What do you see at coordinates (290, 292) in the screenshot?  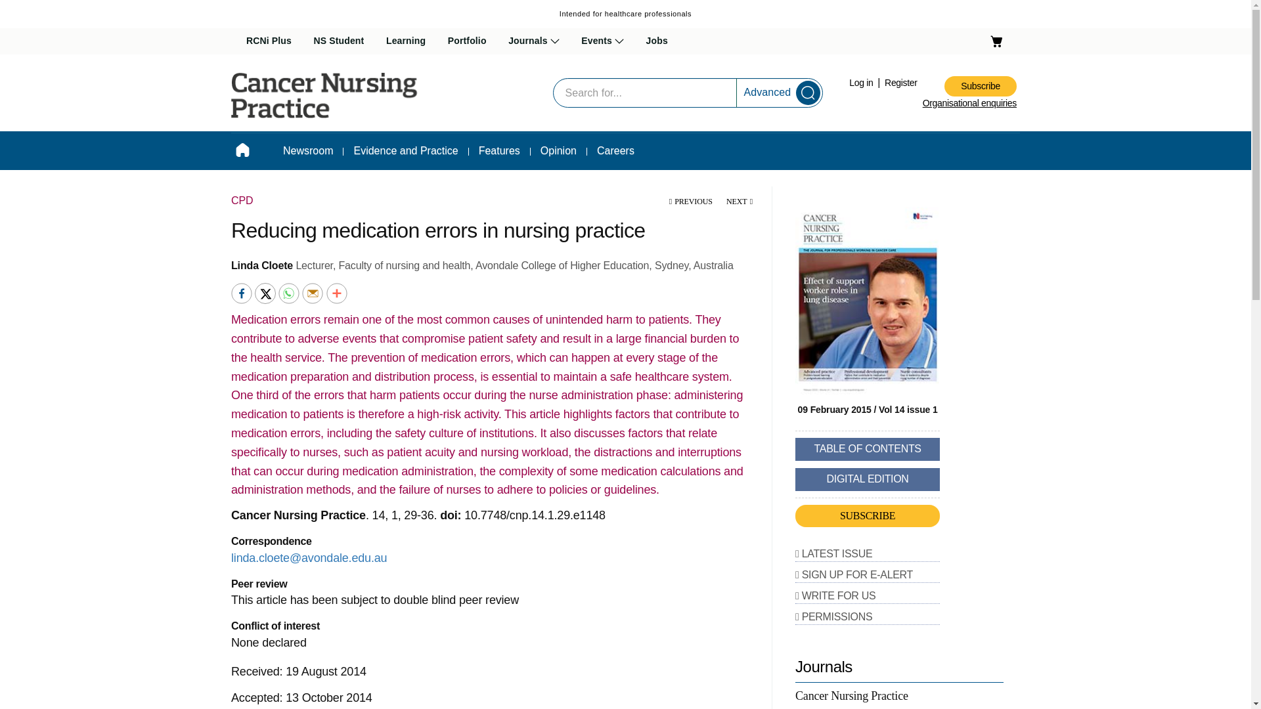 I see `Whatsapp` at bounding box center [290, 292].